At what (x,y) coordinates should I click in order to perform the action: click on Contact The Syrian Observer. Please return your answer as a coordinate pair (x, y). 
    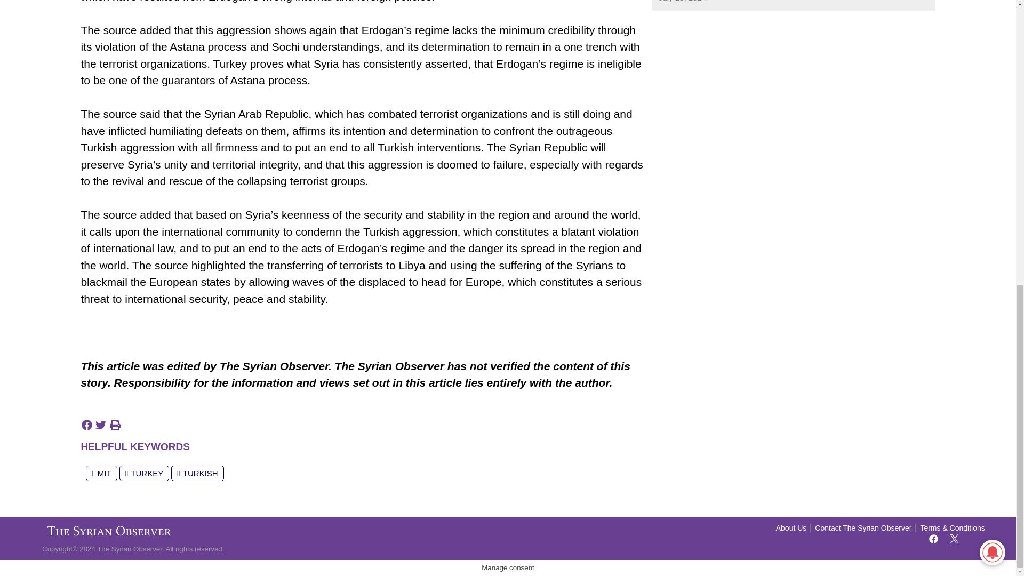
    Looking at the image, I should click on (863, 528).